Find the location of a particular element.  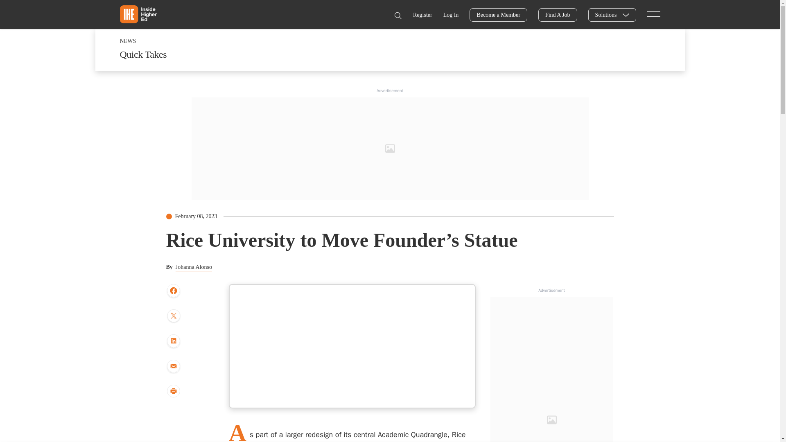

share by email is located at coordinates (173, 367).